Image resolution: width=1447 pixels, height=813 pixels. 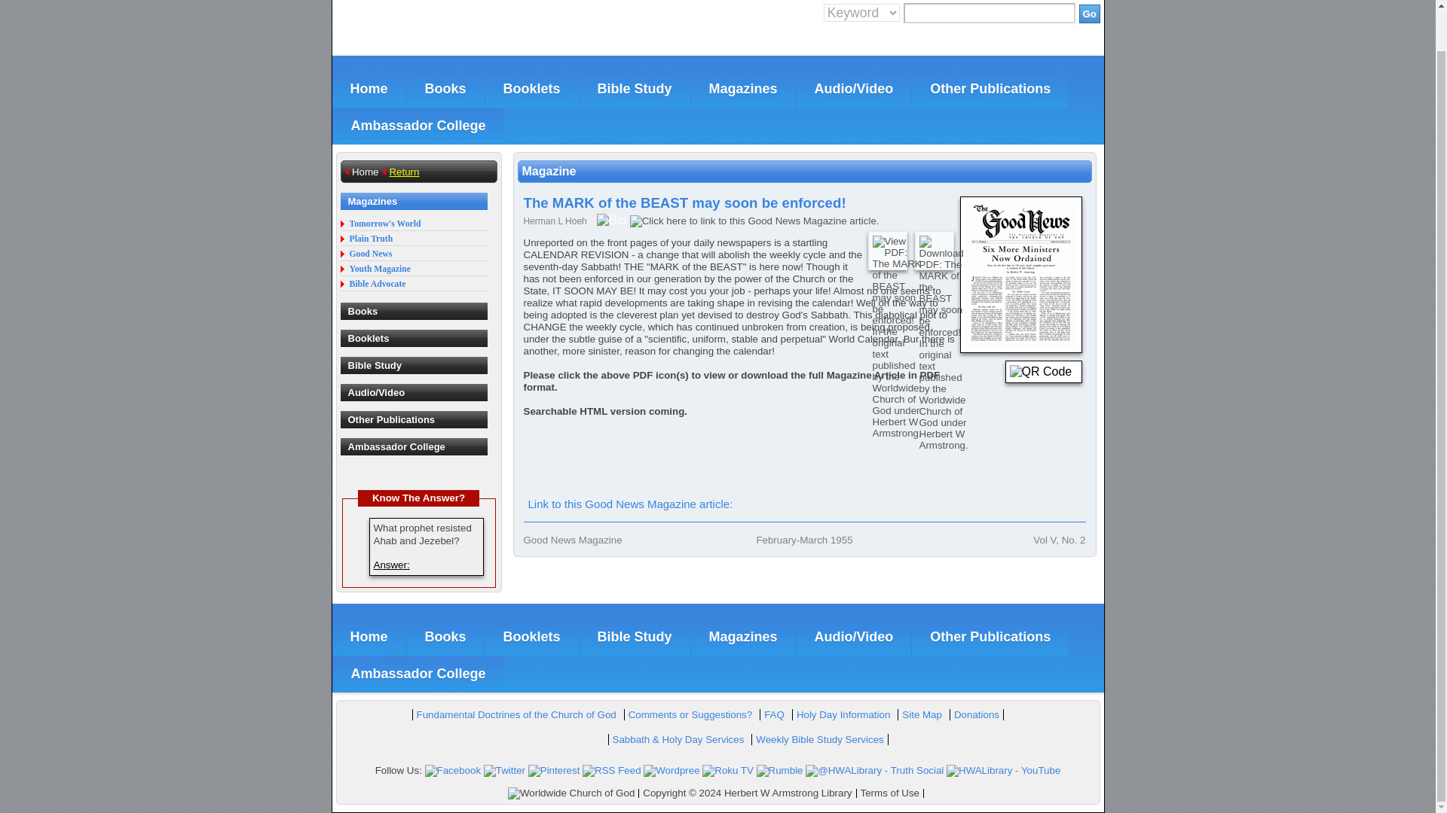 What do you see at coordinates (368, 89) in the screenshot?
I see `Home` at bounding box center [368, 89].